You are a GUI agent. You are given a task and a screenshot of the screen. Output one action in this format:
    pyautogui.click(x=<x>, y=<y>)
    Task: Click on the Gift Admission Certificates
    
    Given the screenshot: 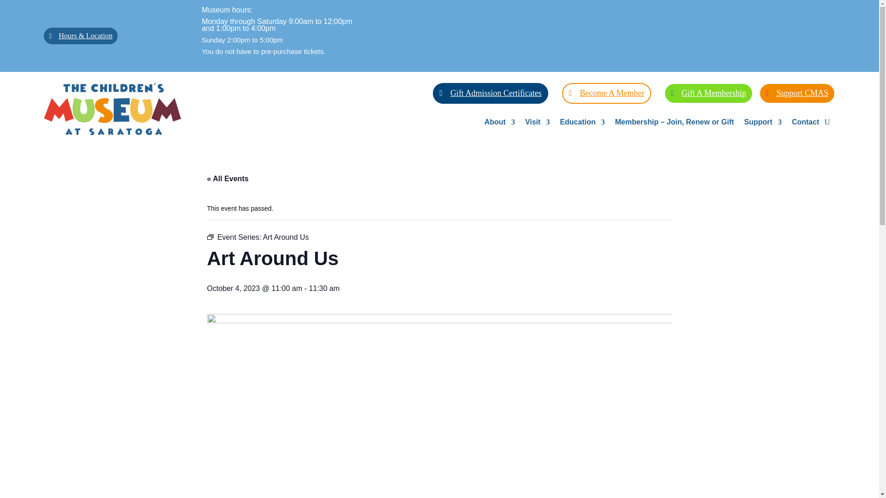 What is the action you would take?
    pyautogui.click(x=491, y=93)
    